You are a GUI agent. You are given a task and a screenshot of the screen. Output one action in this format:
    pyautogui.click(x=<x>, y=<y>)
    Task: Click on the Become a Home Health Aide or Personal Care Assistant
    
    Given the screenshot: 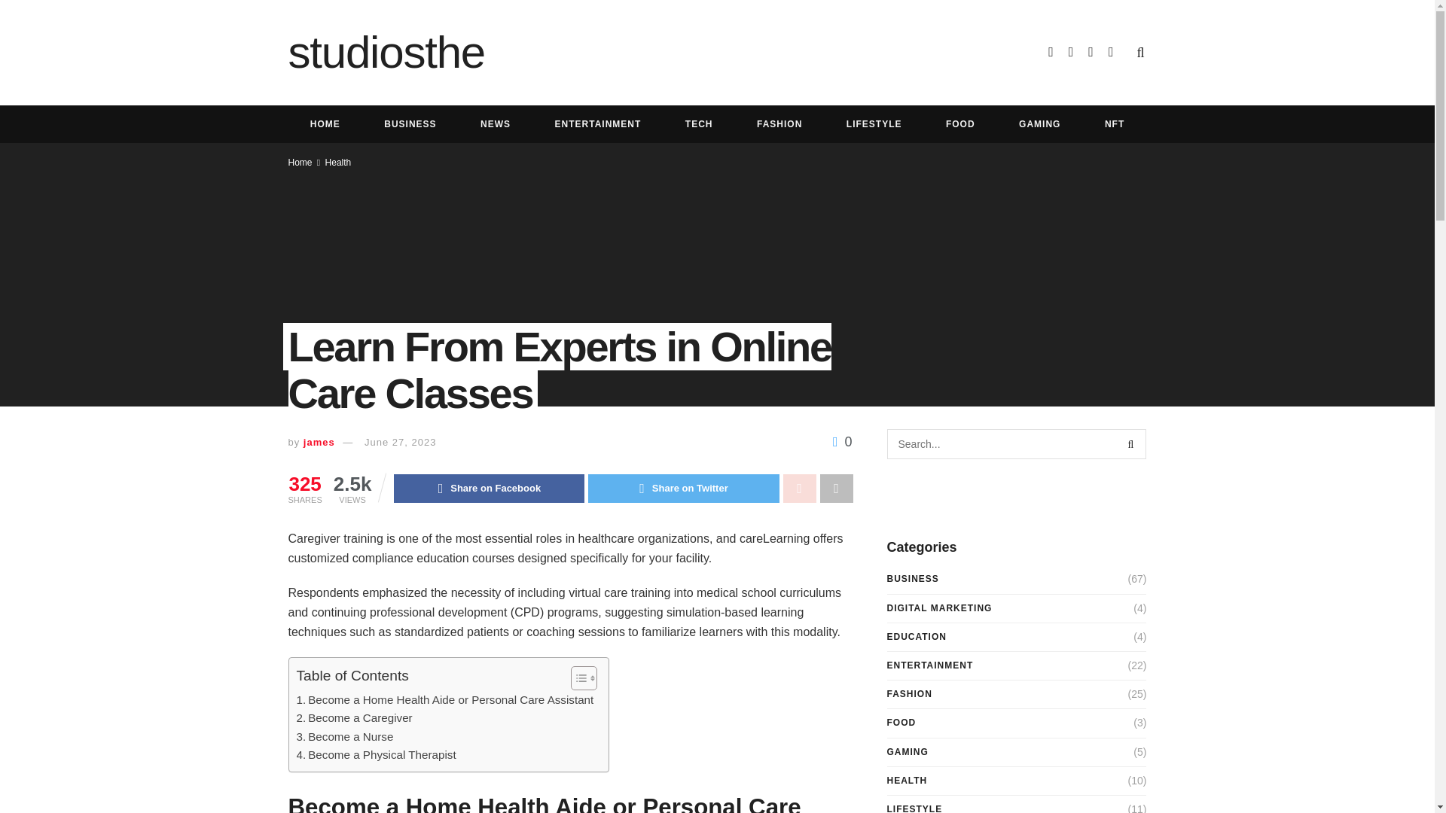 What is the action you would take?
    pyautogui.click(x=445, y=700)
    